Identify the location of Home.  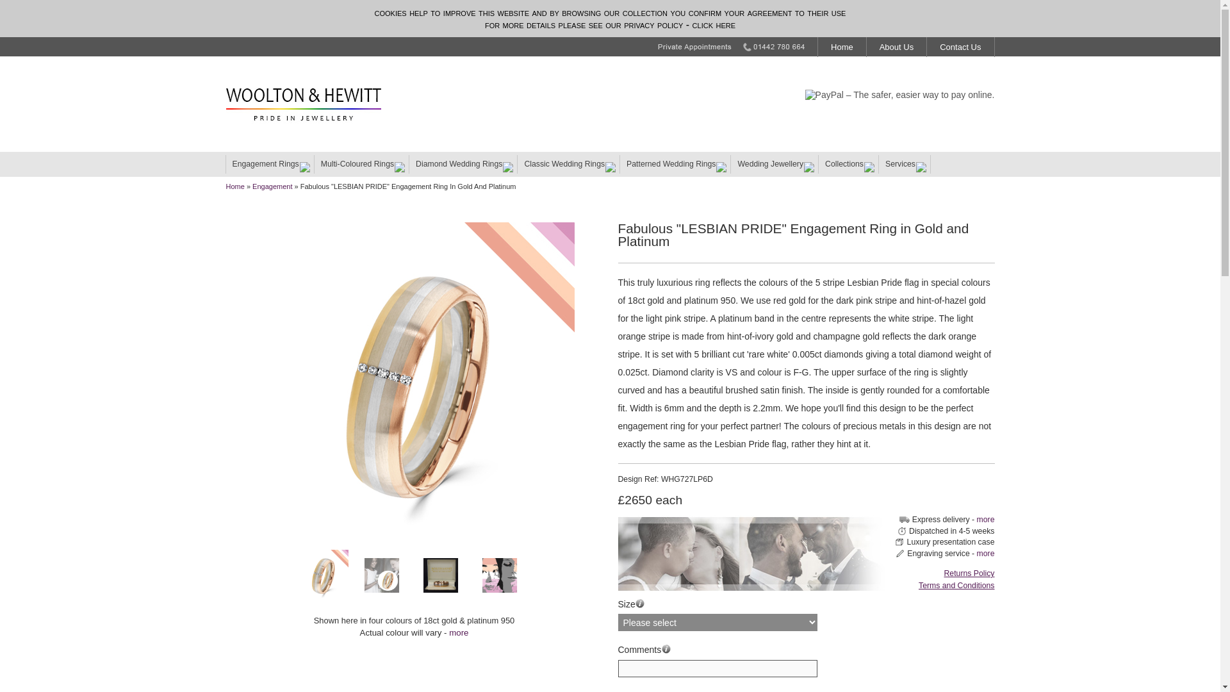
(842, 46).